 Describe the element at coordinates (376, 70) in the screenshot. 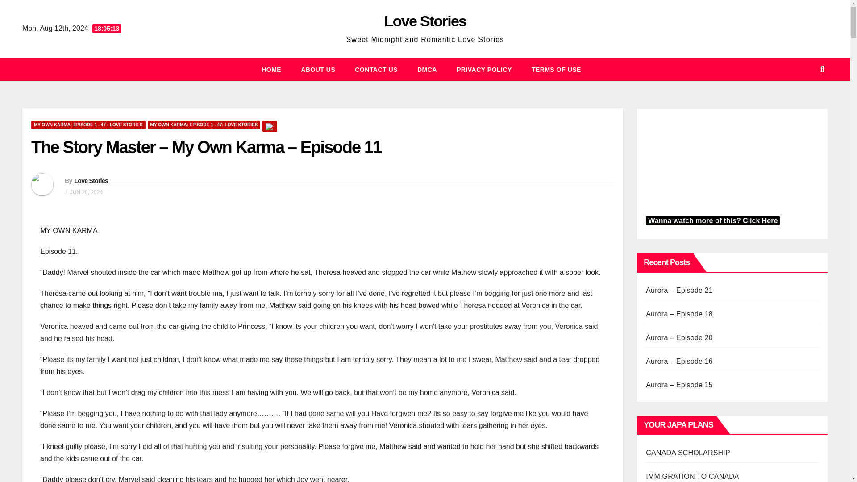

I see `CONTACT US` at that location.